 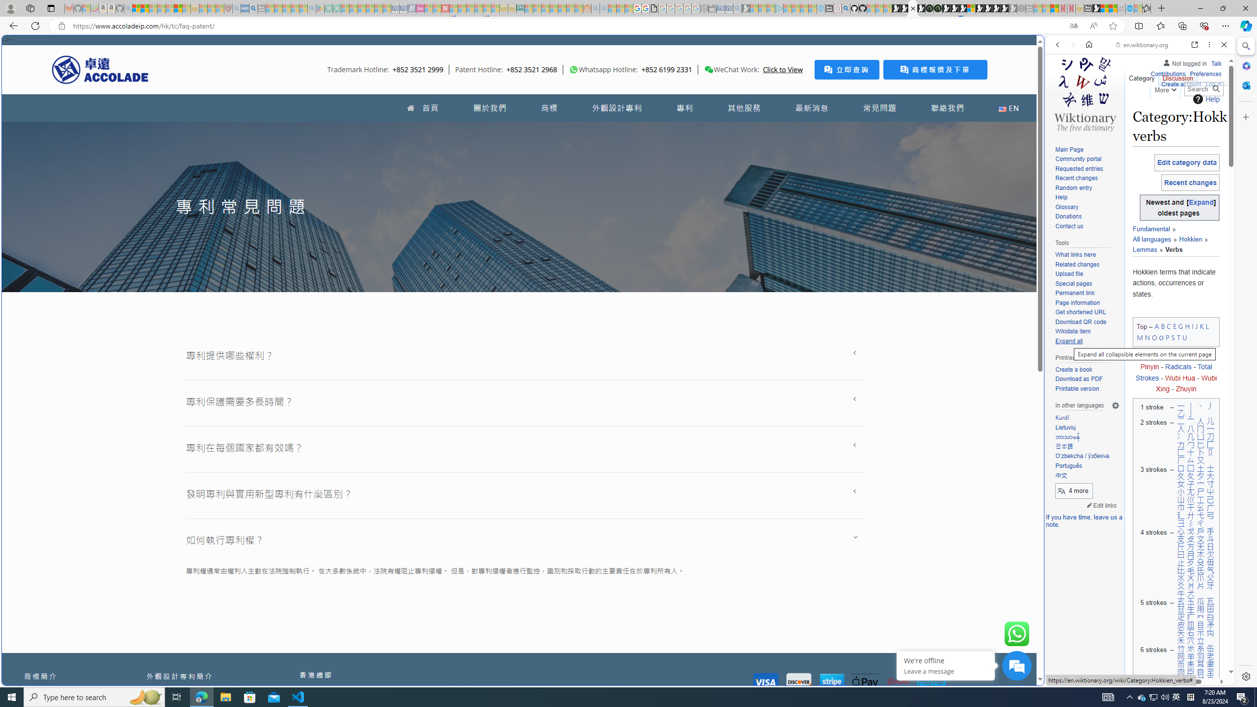 What do you see at coordinates (311, 8) in the screenshot?
I see `google - Search - Sleeping` at bounding box center [311, 8].